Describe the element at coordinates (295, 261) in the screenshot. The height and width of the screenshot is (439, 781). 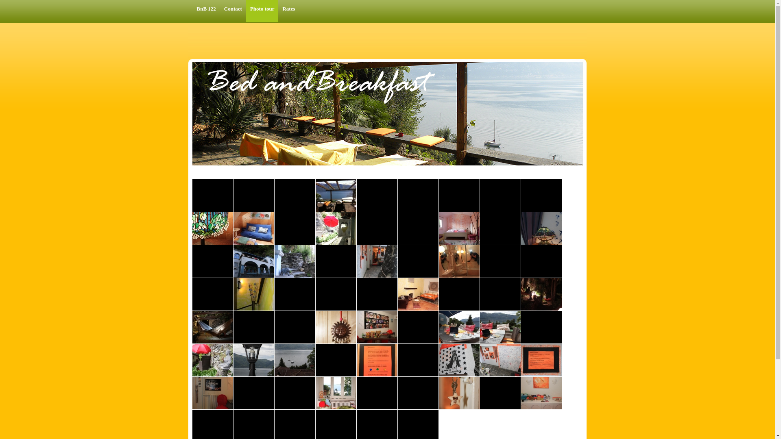
I see `You are viewing the image with filename bnb122_1567.jpg` at that location.